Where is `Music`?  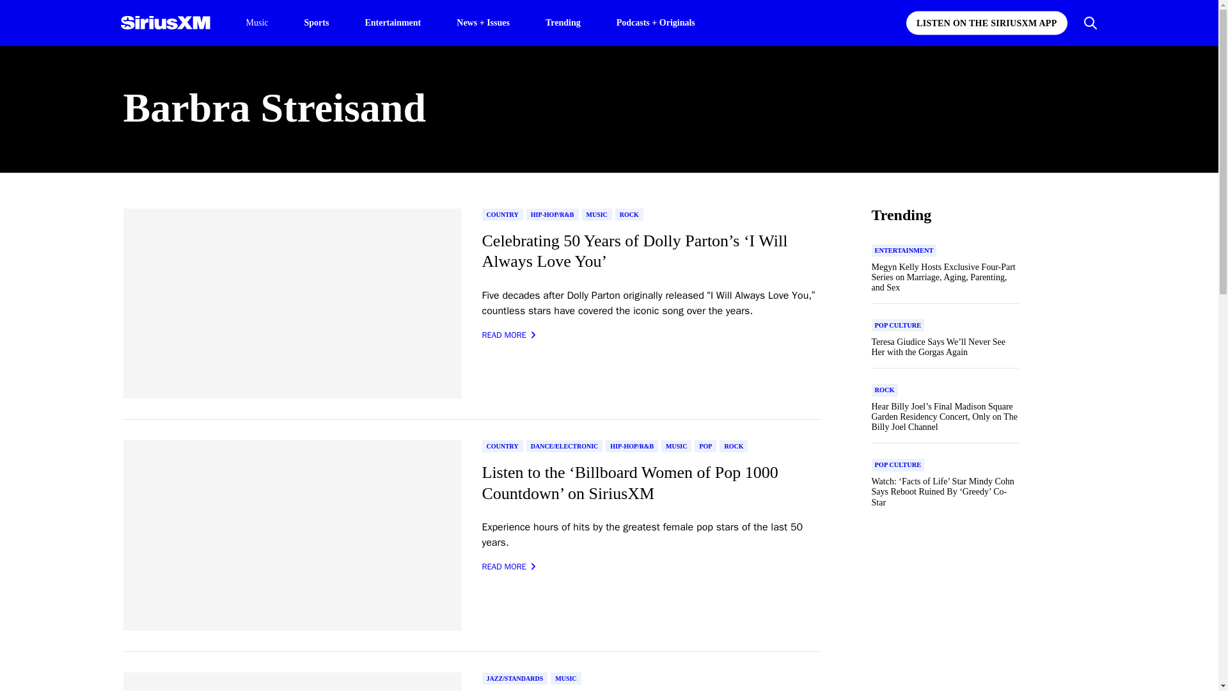 Music is located at coordinates (256, 23).